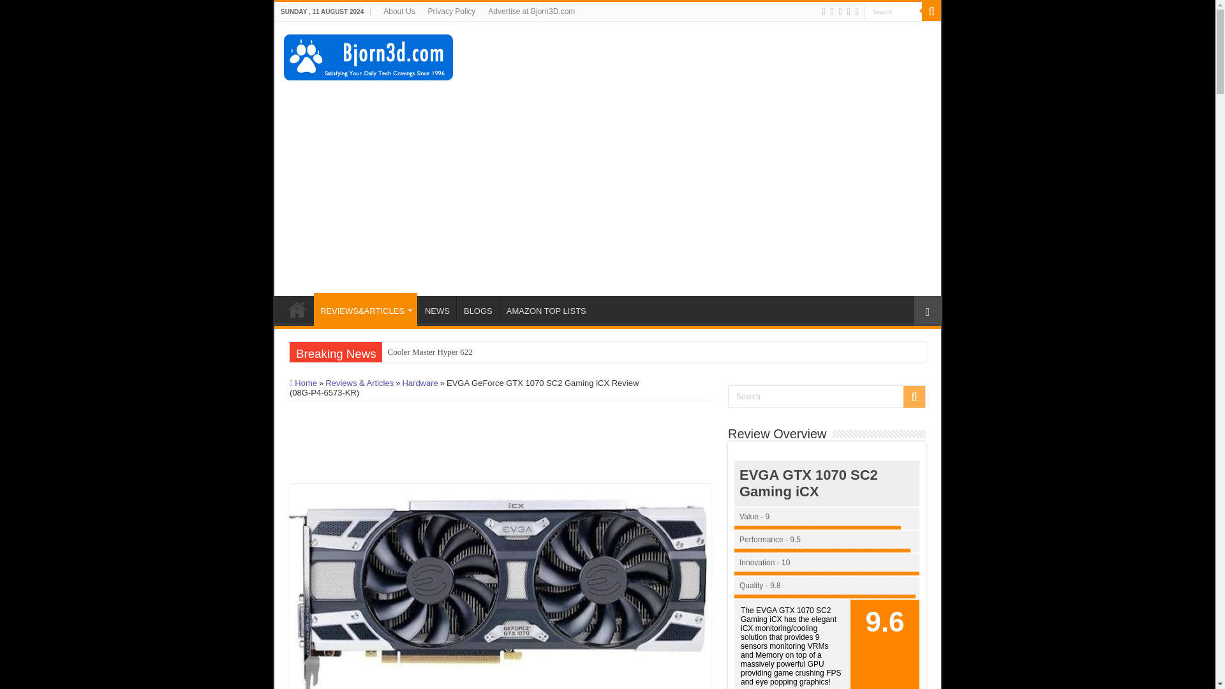 The height and width of the screenshot is (689, 1225). I want to click on Search, so click(893, 11).